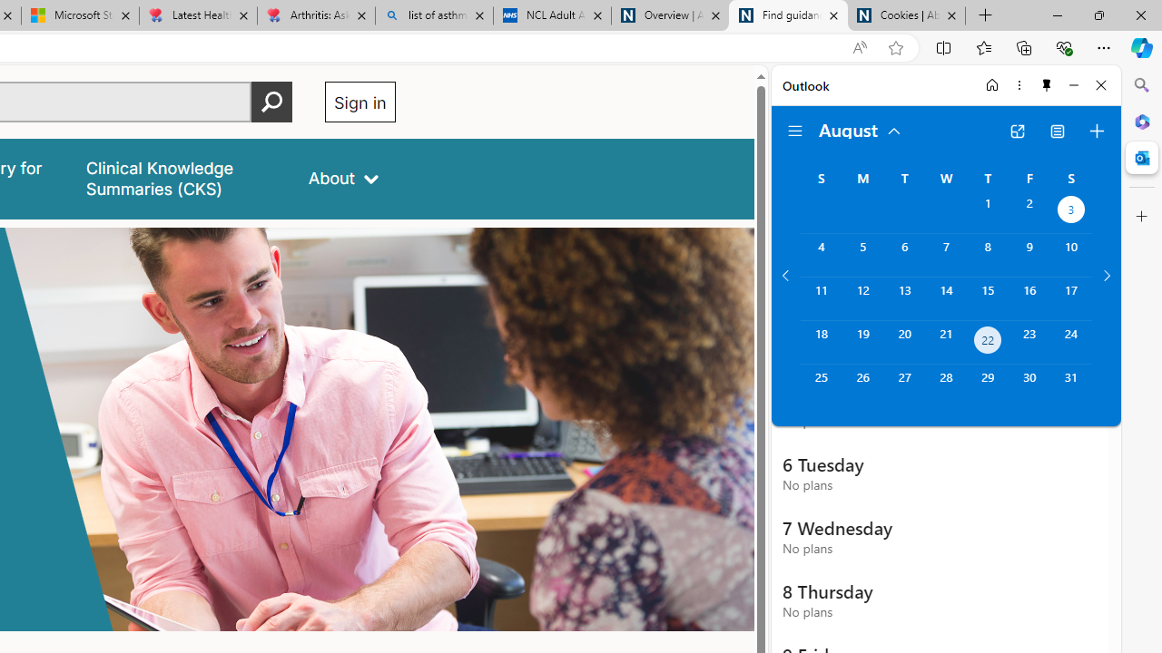 The width and height of the screenshot is (1162, 653). Describe the element at coordinates (1029, 298) in the screenshot. I see `Friday, August 16, 2024. ` at that location.